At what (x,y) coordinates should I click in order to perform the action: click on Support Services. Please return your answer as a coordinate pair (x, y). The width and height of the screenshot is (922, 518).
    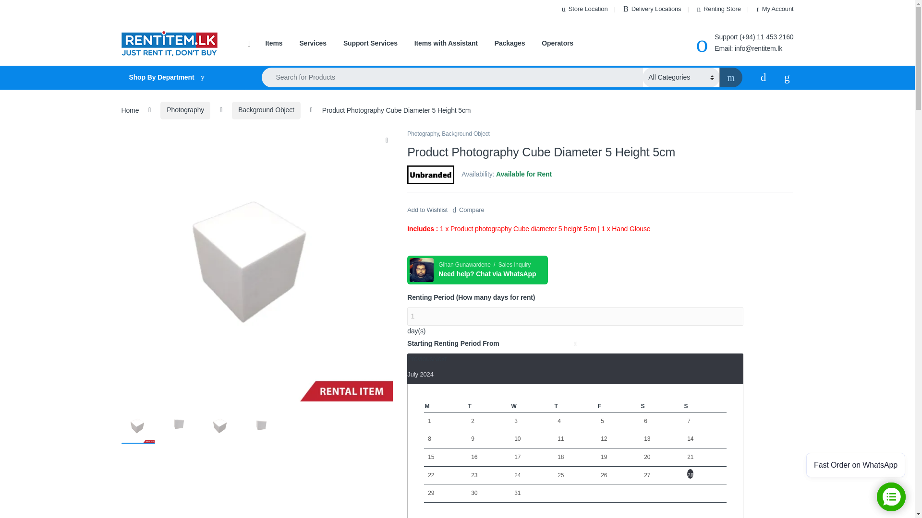
    Looking at the image, I should click on (370, 44).